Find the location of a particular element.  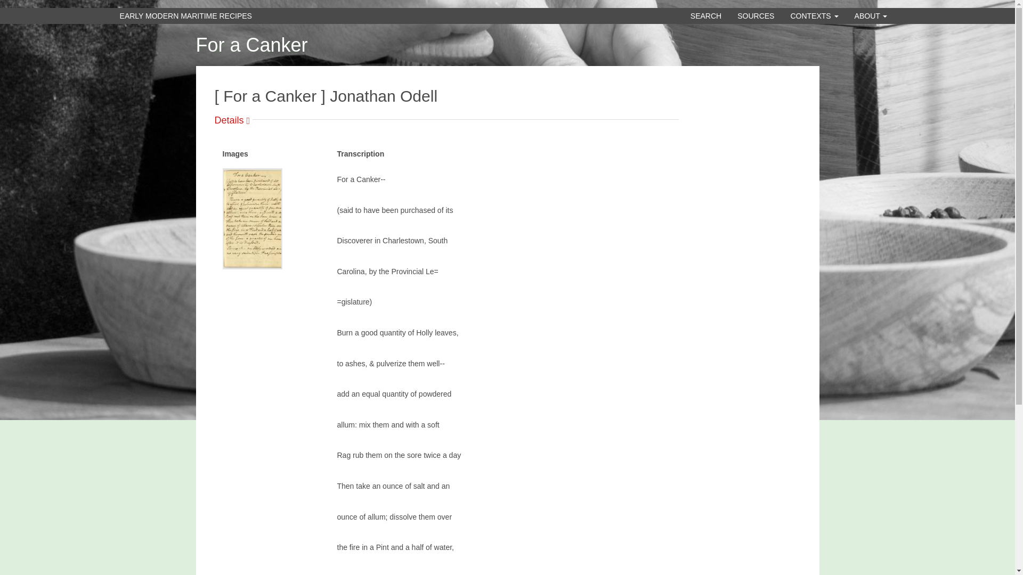

SEARCH is located at coordinates (705, 16).